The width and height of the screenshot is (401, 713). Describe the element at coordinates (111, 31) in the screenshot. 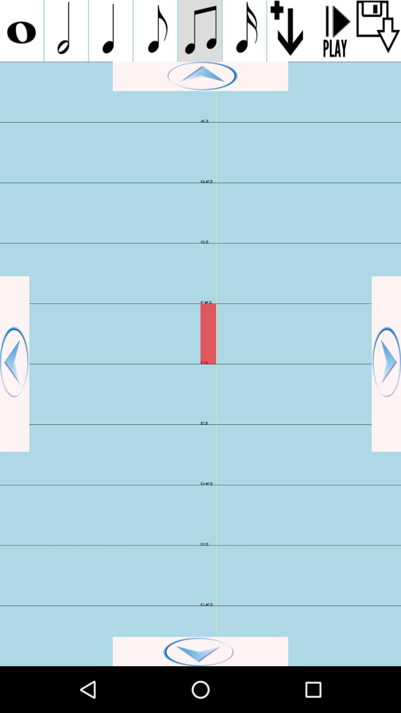

I see `select the third music symbol option` at that location.